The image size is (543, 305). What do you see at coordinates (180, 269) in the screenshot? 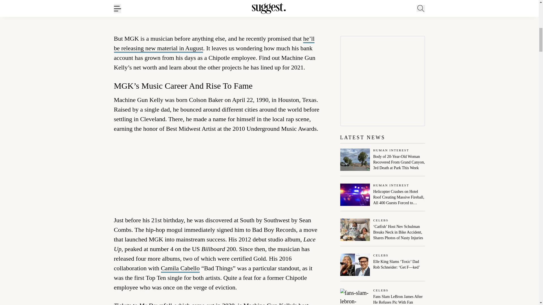
I see `Camila Cabello` at bounding box center [180, 269].